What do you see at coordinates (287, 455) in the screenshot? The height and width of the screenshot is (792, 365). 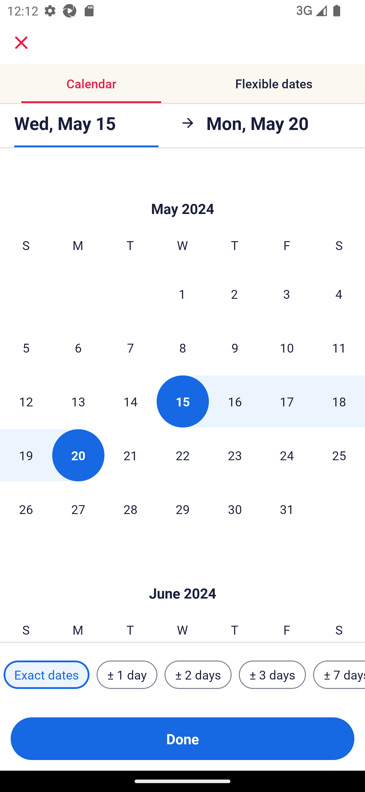 I see `24 Friday, May 24, 2024` at bounding box center [287, 455].